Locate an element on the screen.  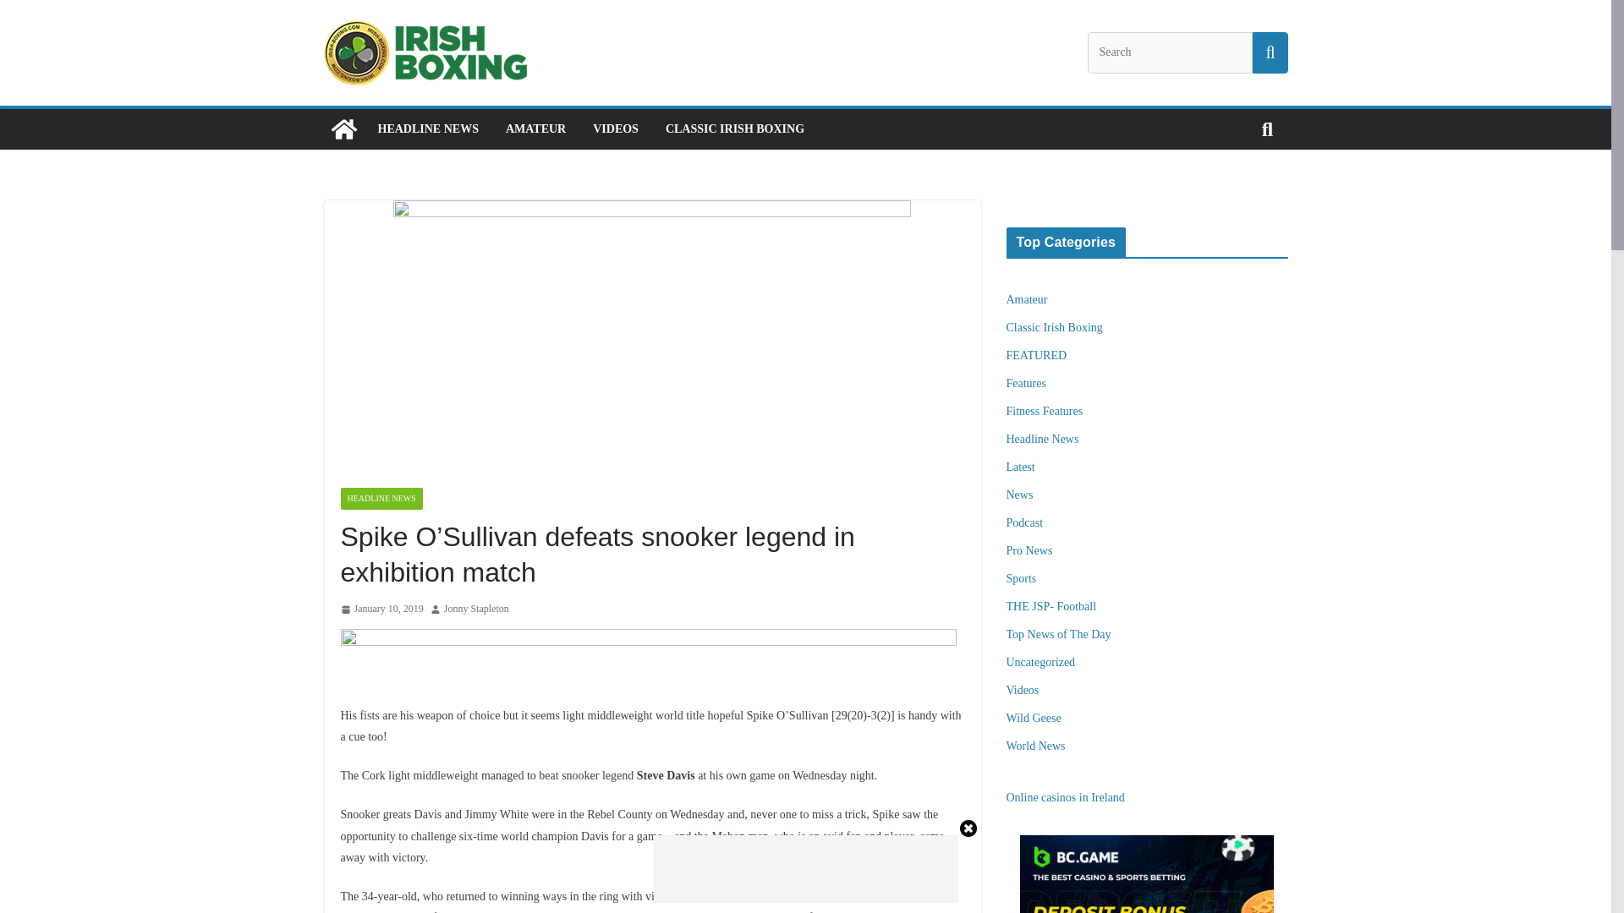
HEADLINE NEWS is located at coordinates (426, 129).